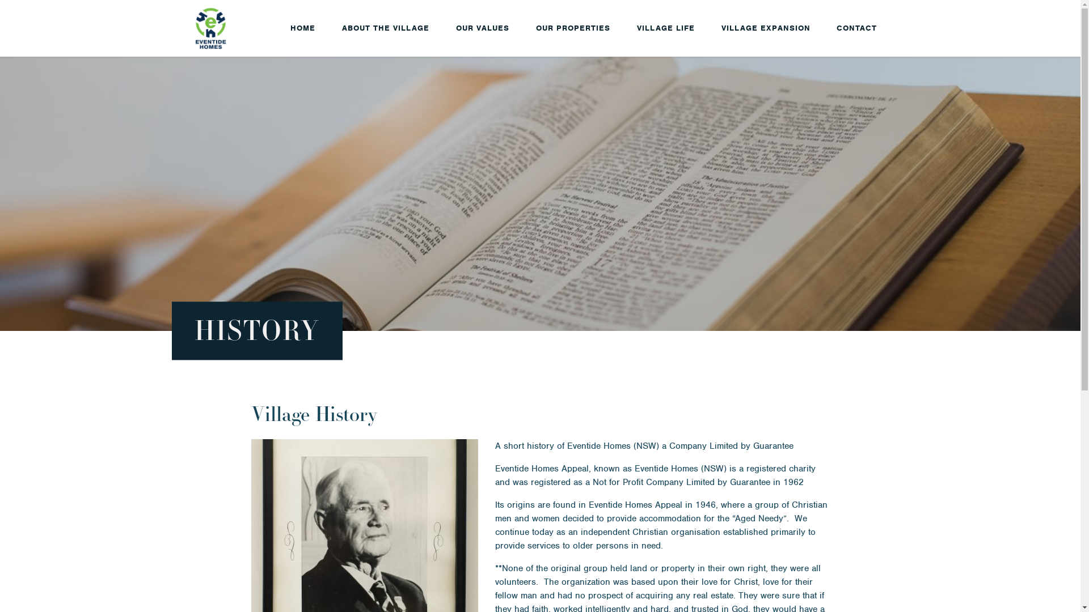  What do you see at coordinates (303, 28) in the screenshot?
I see `HOME` at bounding box center [303, 28].